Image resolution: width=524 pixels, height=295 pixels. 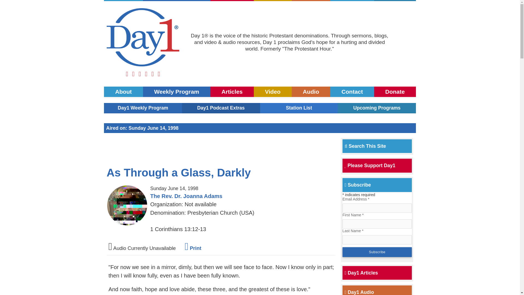 I want to click on Day1 Audio, so click(x=311, y=92).